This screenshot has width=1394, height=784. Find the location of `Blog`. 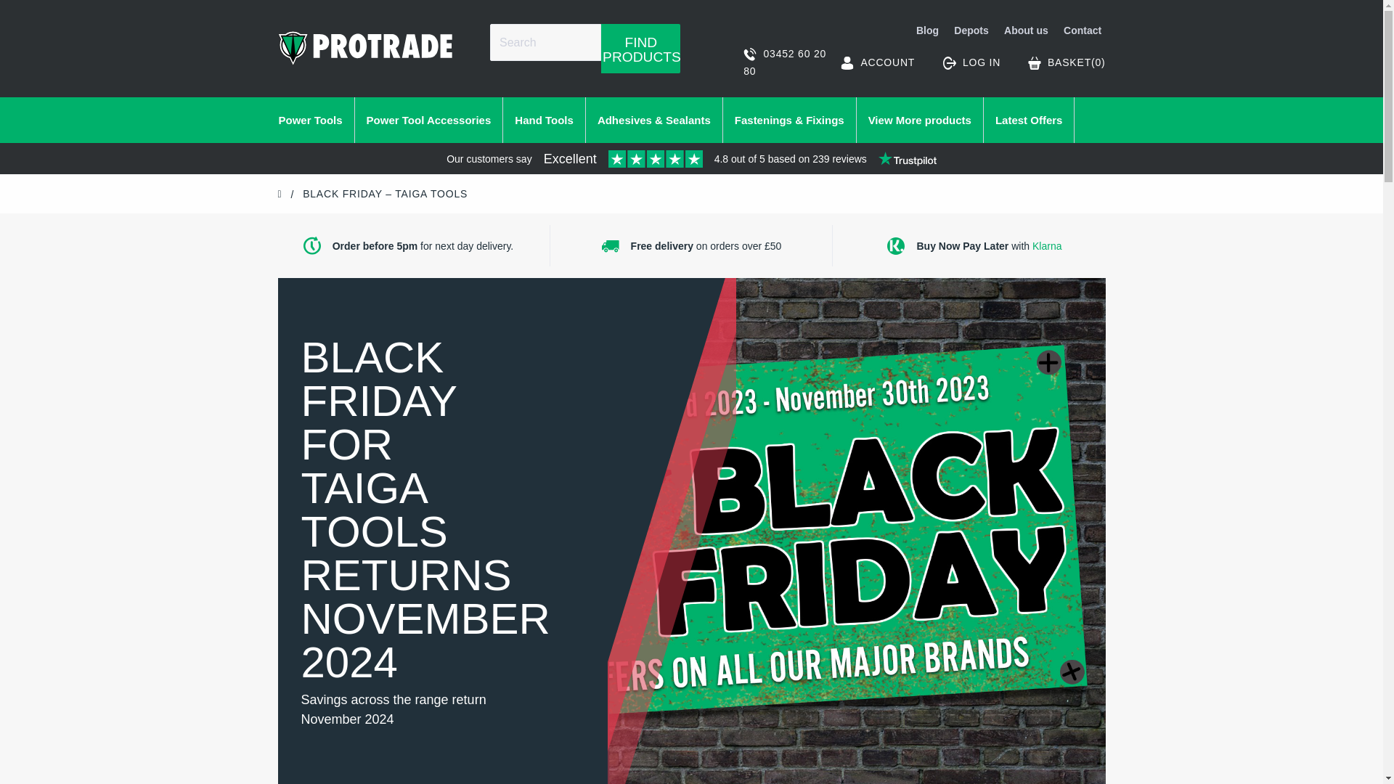

Blog is located at coordinates (928, 32).